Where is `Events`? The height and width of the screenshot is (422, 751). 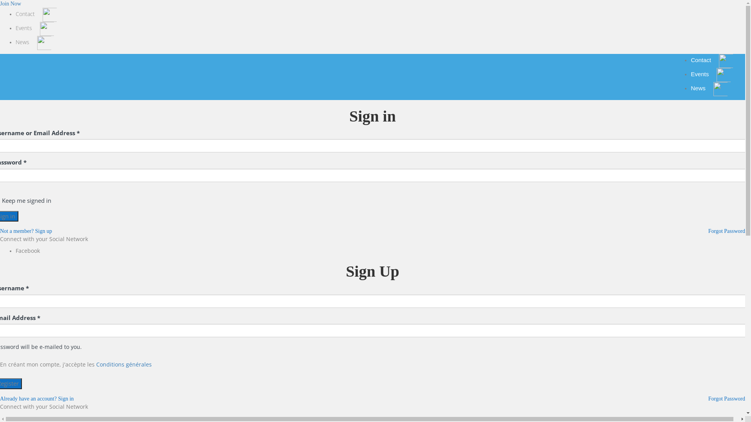
Events is located at coordinates (711, 74).